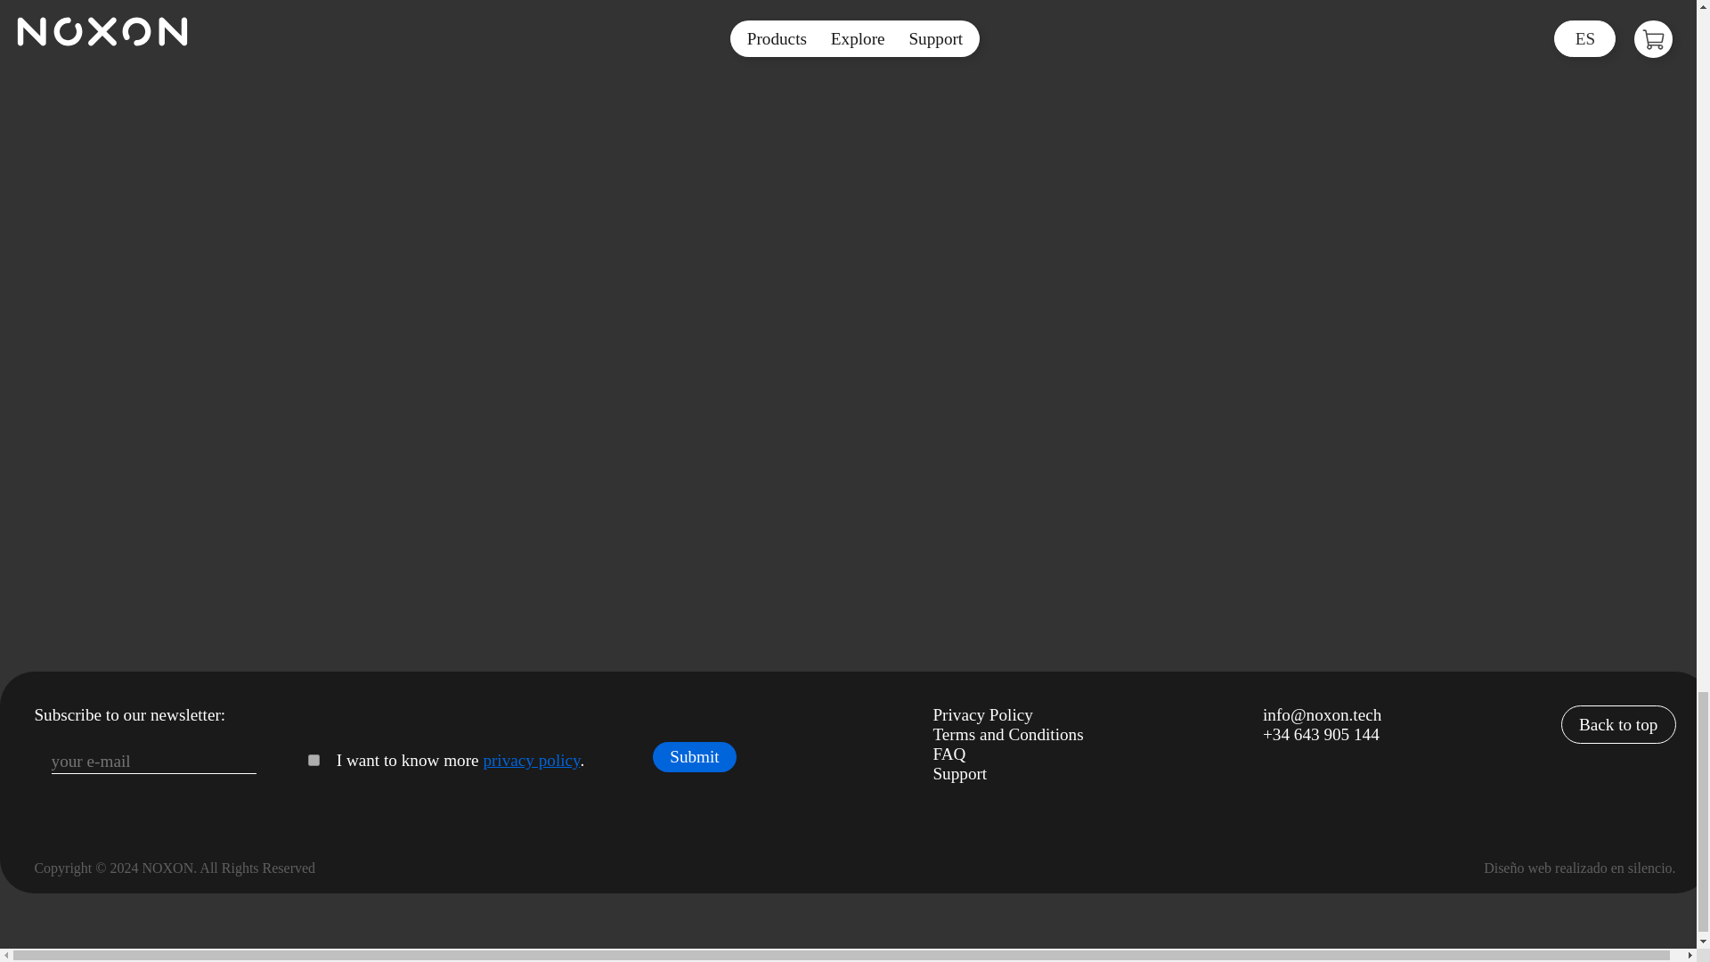  Describe the element at coordinates (313, 759) in the screenshot. I see `1` at that location.